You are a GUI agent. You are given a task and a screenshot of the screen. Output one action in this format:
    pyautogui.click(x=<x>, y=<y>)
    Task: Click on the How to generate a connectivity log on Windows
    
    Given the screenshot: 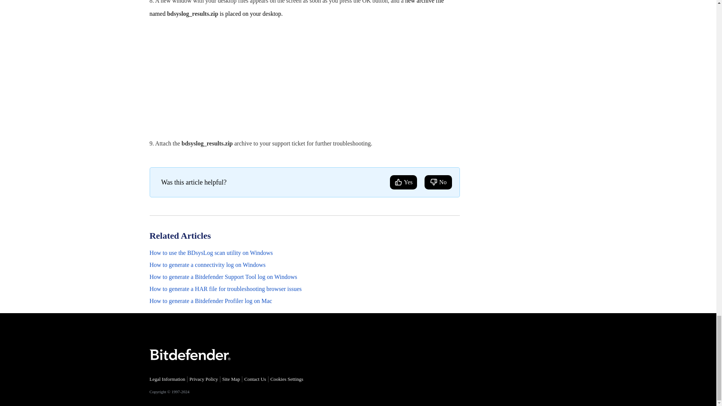 What is the action you would take?
    pyautogui.click(x=208, y=265)
    